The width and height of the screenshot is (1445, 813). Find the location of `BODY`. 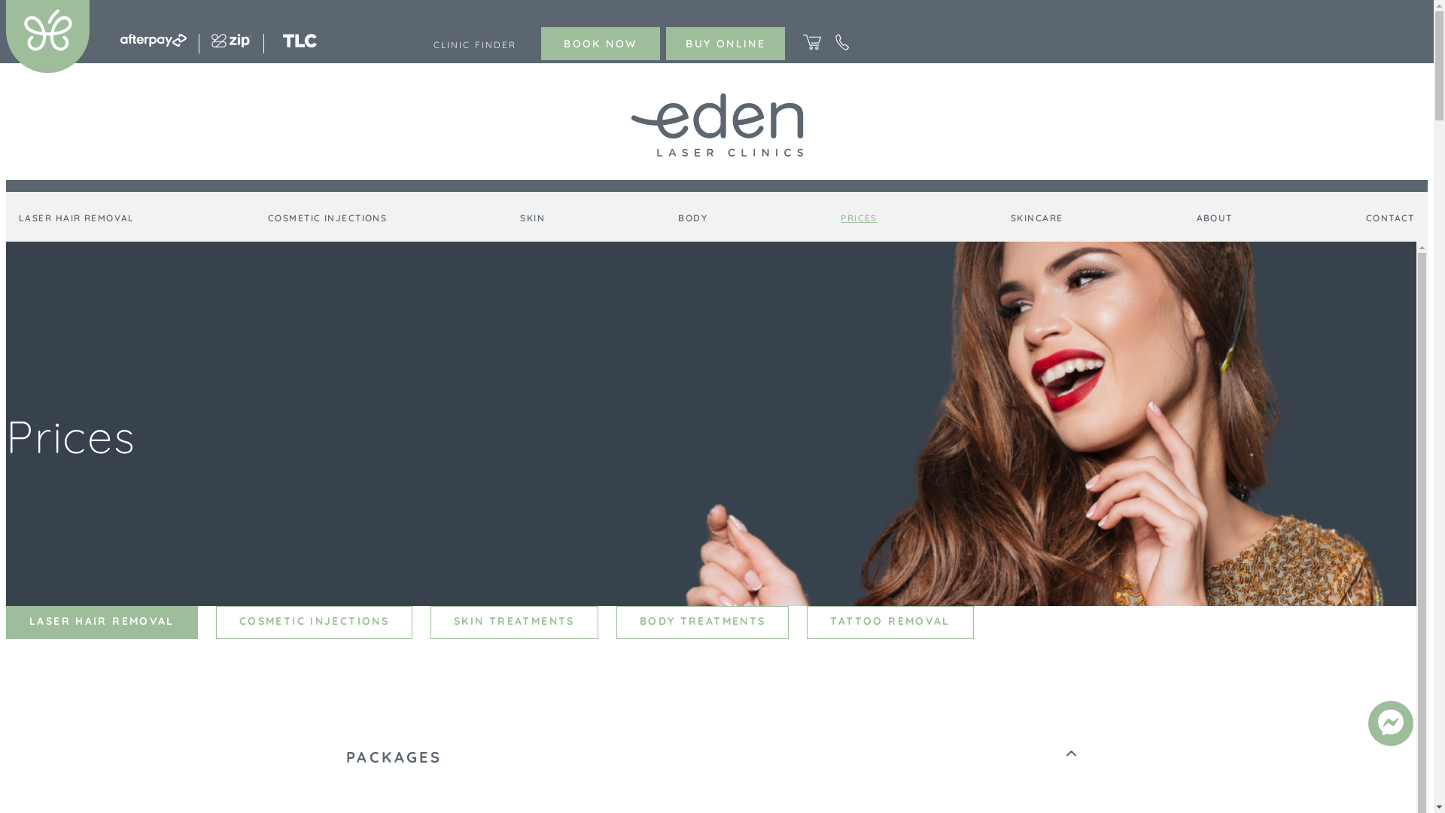

BODY is located at coordinates (692, 220).